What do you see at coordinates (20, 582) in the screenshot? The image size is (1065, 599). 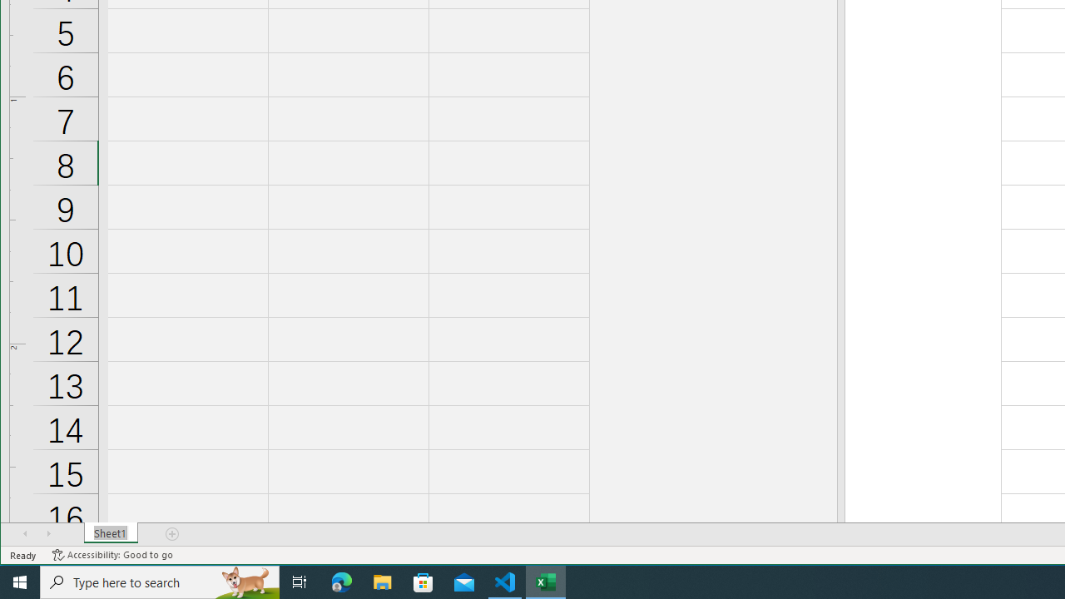 I see `Start` at bounding box center [20, 582].